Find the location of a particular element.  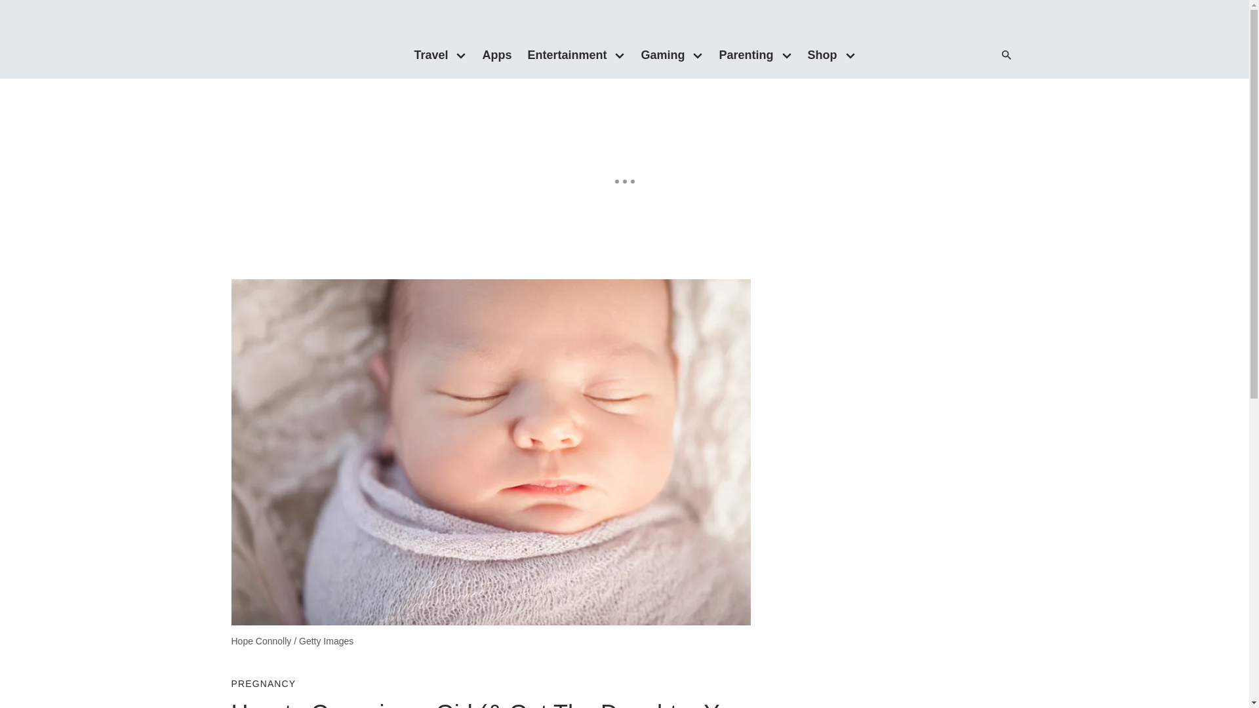

Facebook is located at coordinates (907, 55).